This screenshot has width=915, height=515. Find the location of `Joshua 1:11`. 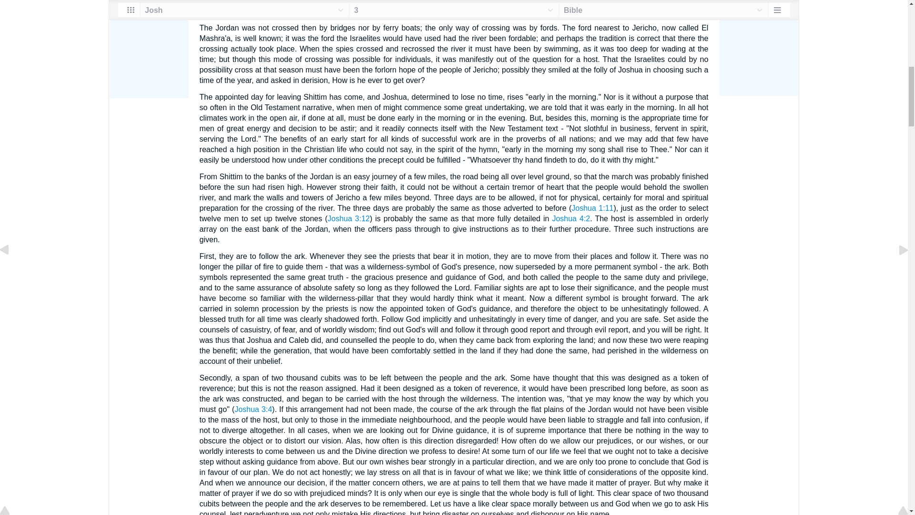

Joshua 1:11 is located at coordinates (592, 208).